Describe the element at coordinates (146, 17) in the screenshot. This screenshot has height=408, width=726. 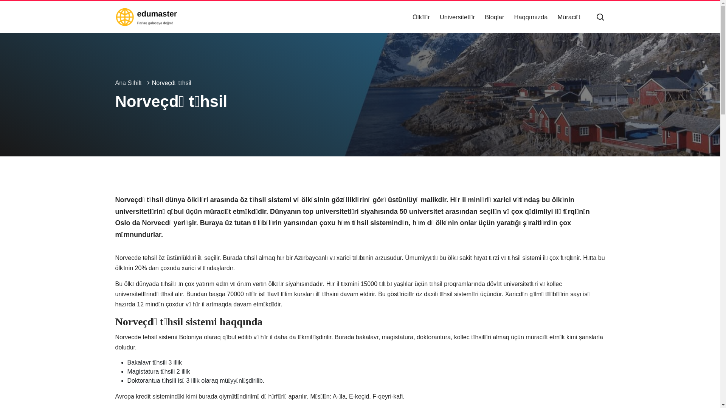
I see `Xaricdetehsil` at that location.